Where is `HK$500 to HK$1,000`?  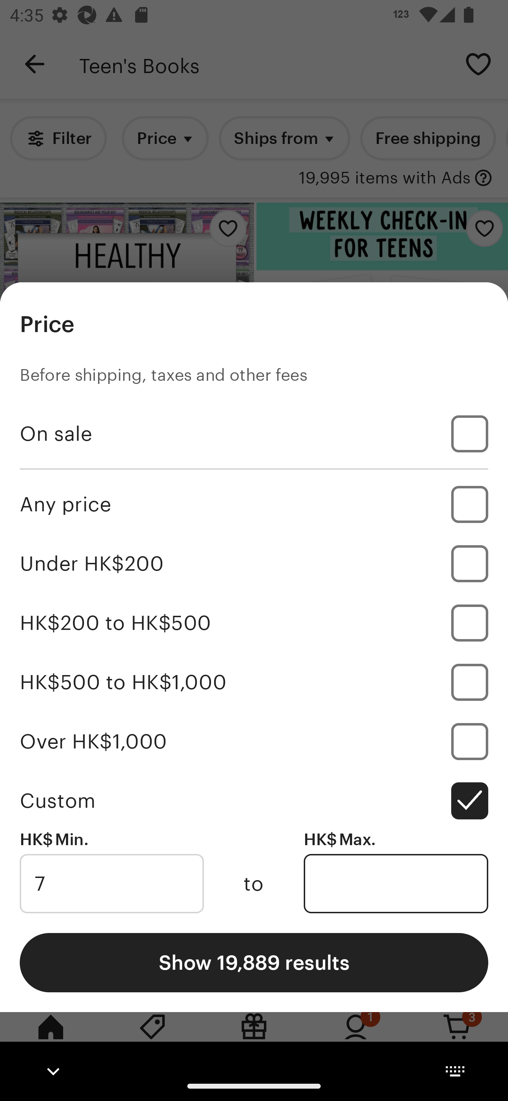
HK$500 to HK$1,000 is located at coordinates (254, 682).